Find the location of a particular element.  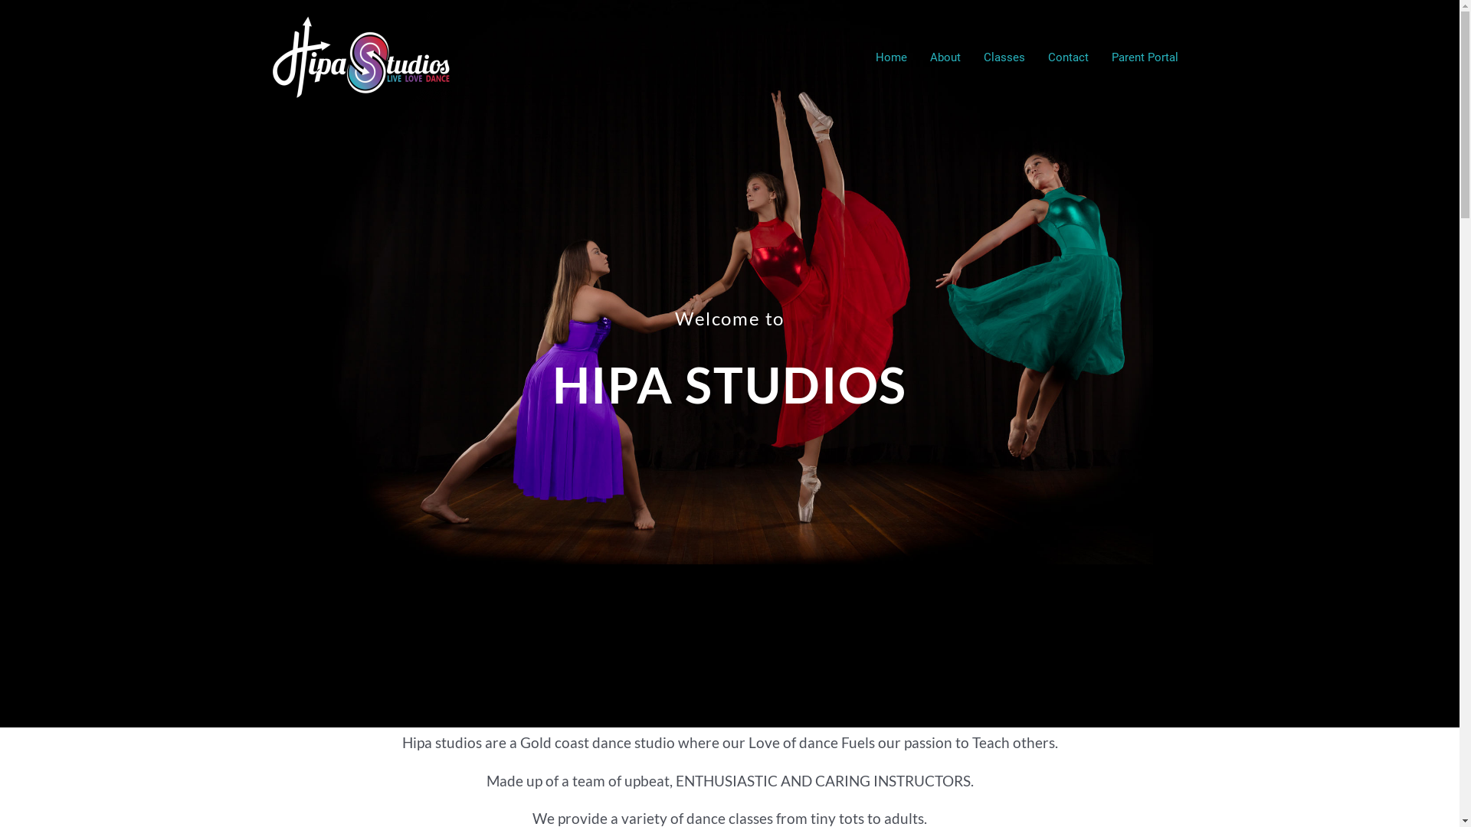

Parent Portal is located at coordinates (1145, 57).